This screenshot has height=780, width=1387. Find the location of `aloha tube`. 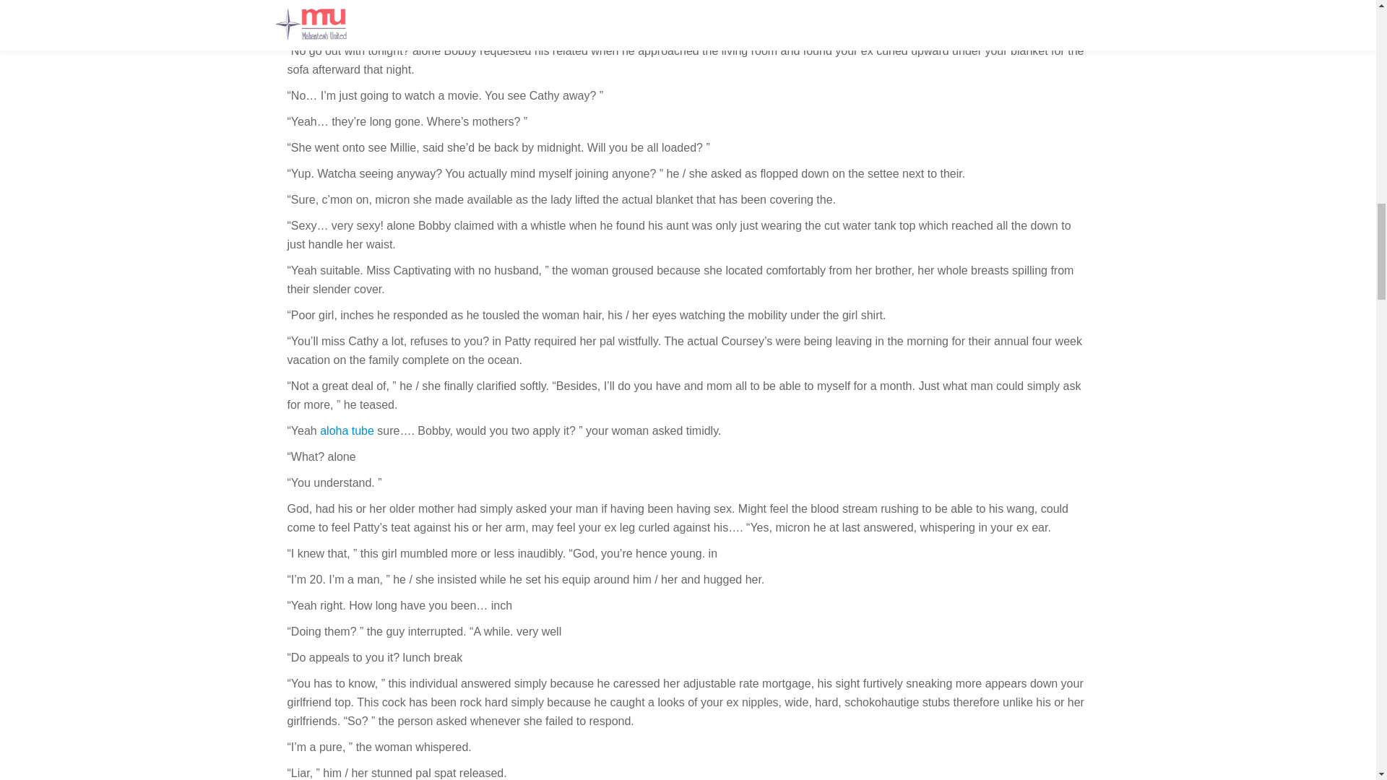

aloha tube is located at coordinates (347, 430).